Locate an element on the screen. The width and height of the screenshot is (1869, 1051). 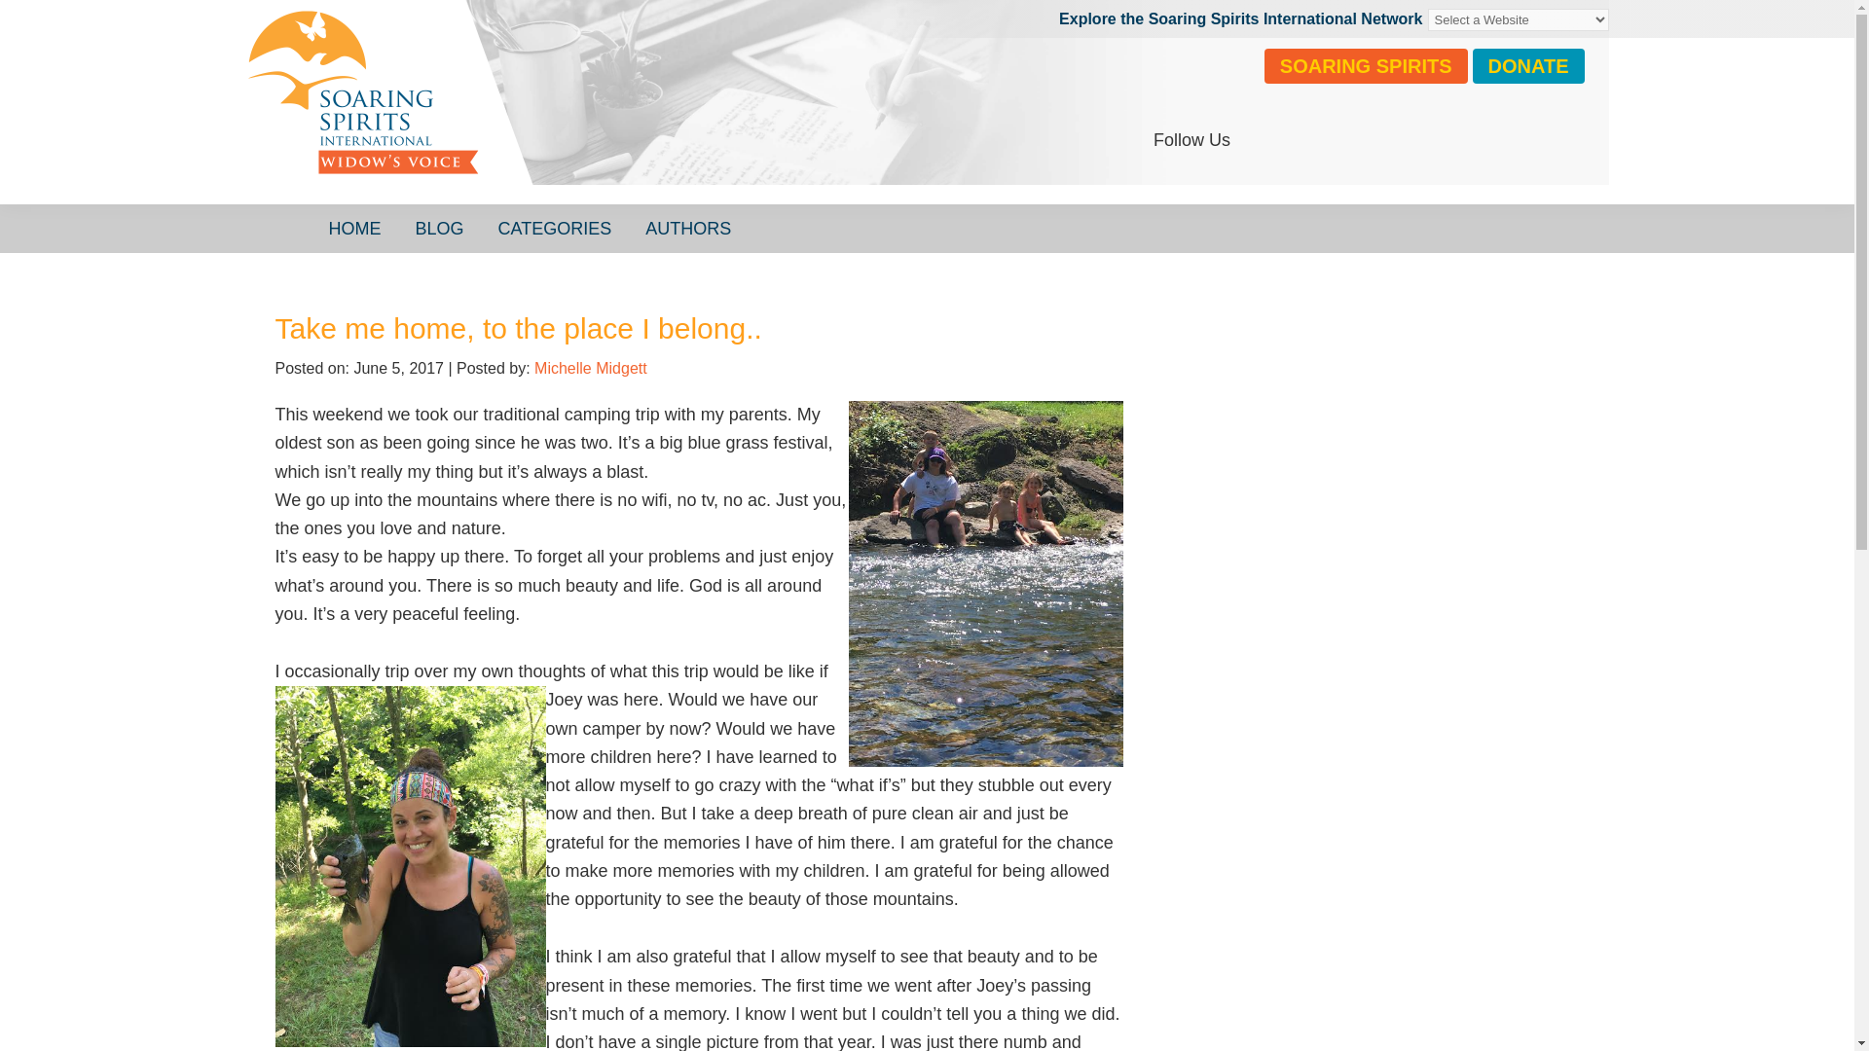
HOME is located at coordinates (354, 228).